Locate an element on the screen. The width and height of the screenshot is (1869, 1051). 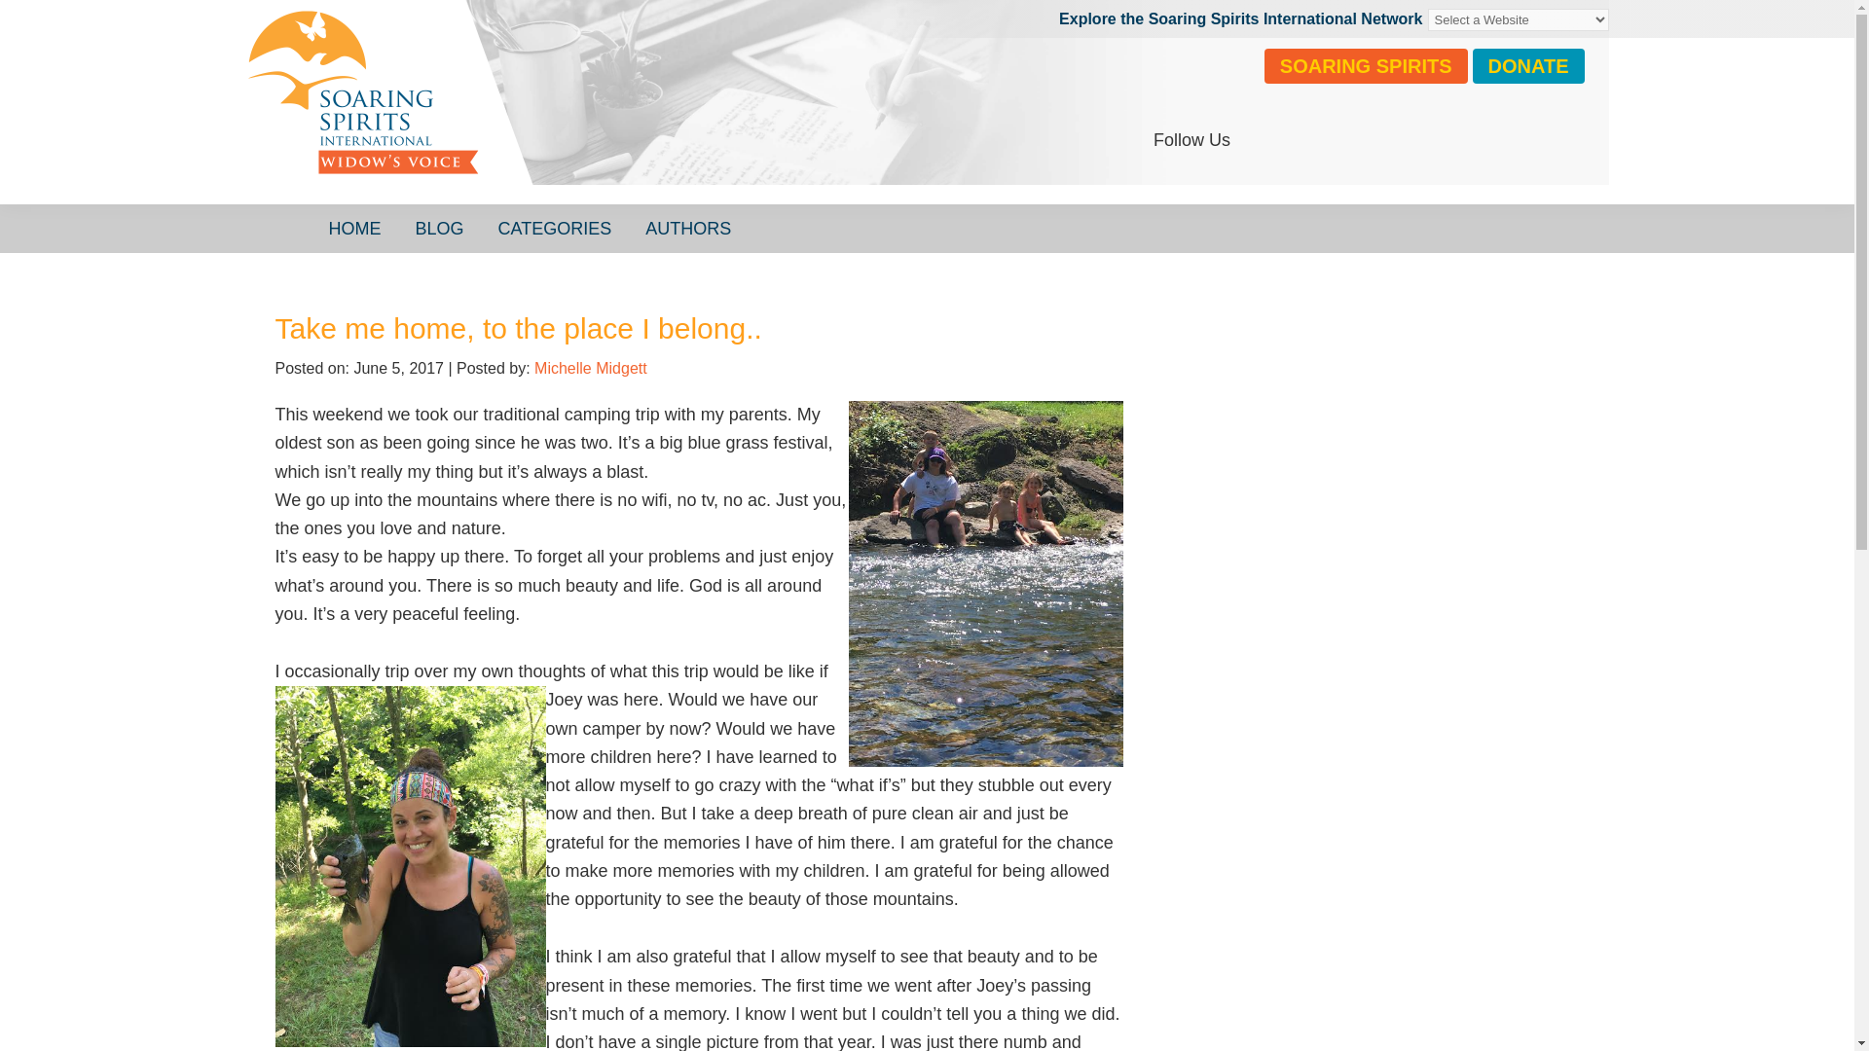
HOME is located at coordinates (354, 228).